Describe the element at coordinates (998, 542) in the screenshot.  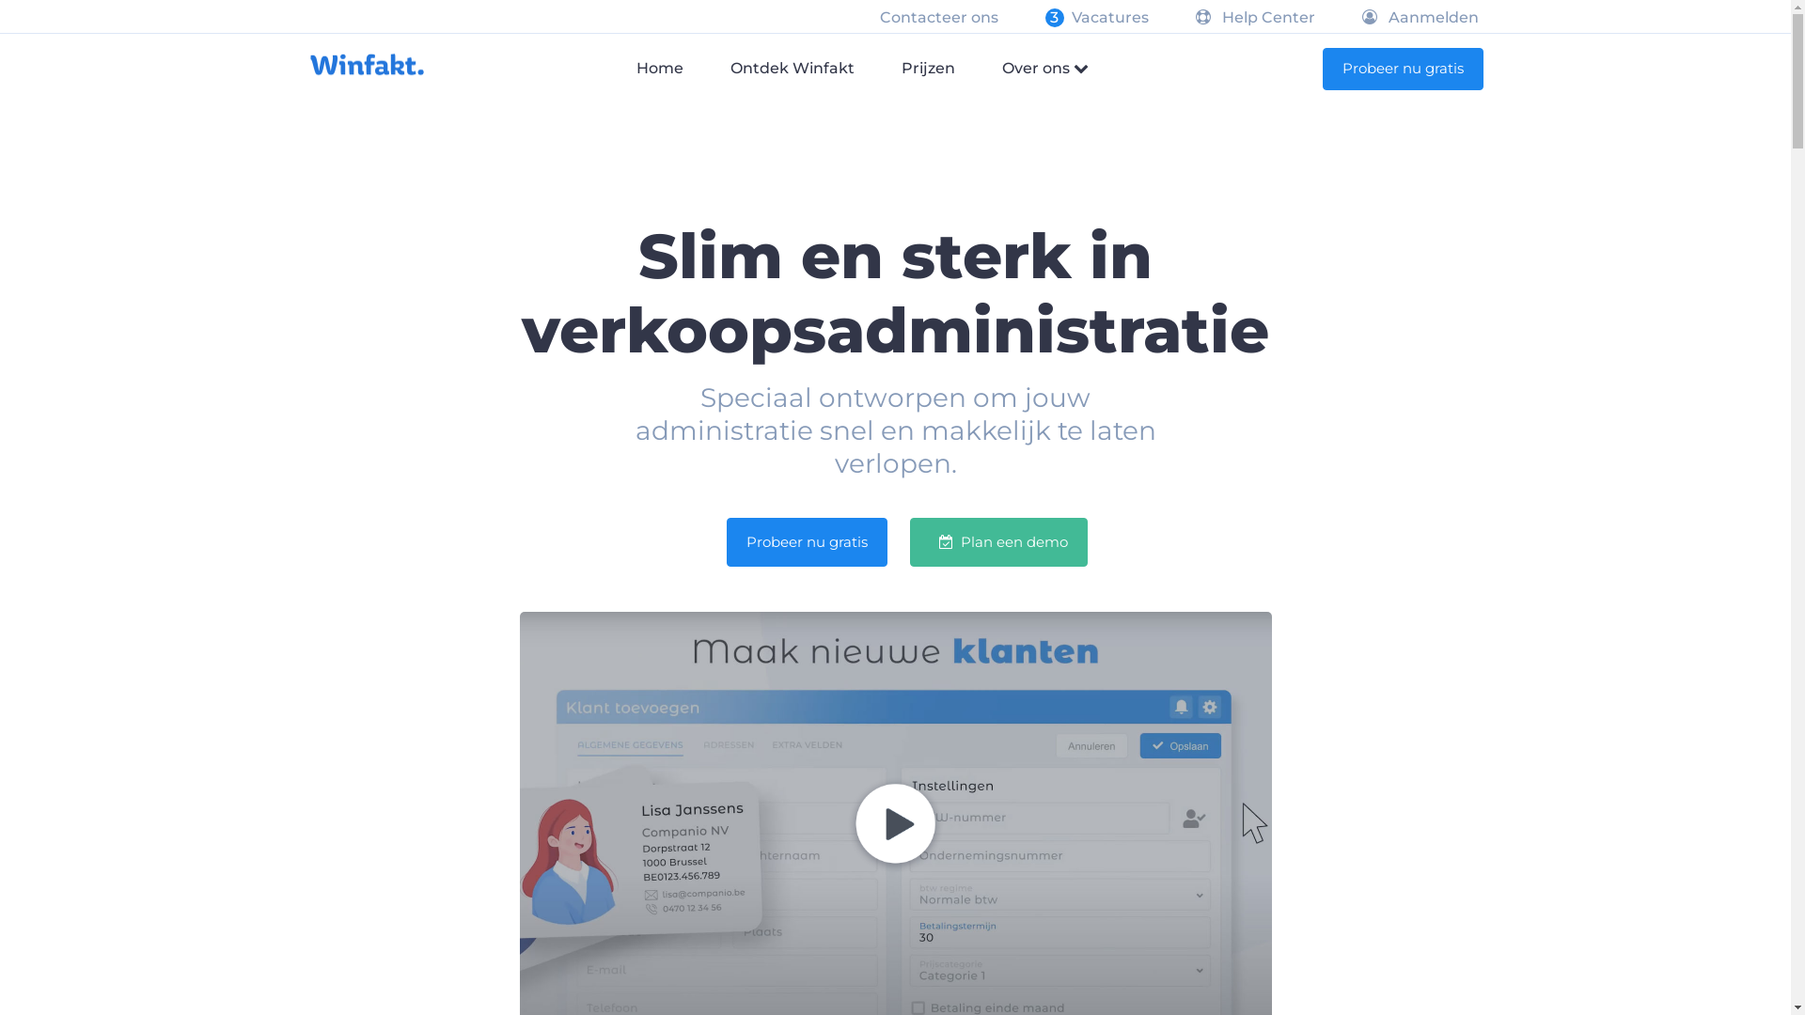
I see `Plan een demo` at that location.